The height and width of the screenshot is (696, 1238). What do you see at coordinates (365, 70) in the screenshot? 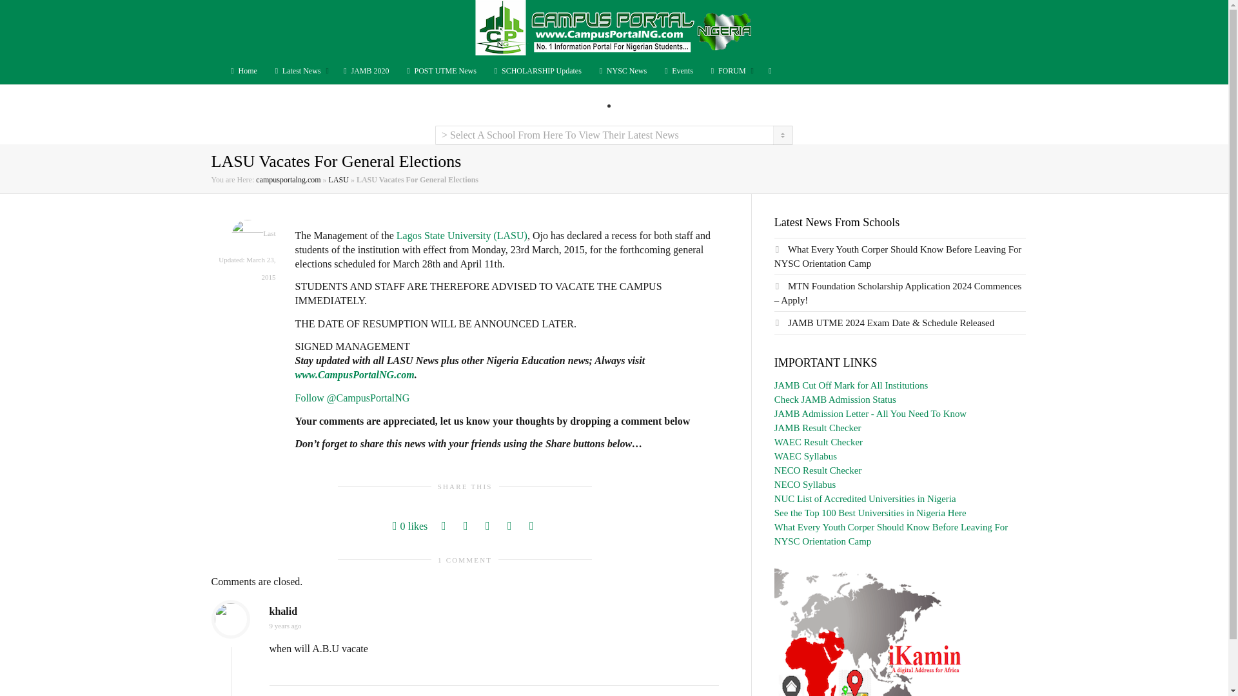
I see `Latest JAMB News` at bounding box center [365, 70].